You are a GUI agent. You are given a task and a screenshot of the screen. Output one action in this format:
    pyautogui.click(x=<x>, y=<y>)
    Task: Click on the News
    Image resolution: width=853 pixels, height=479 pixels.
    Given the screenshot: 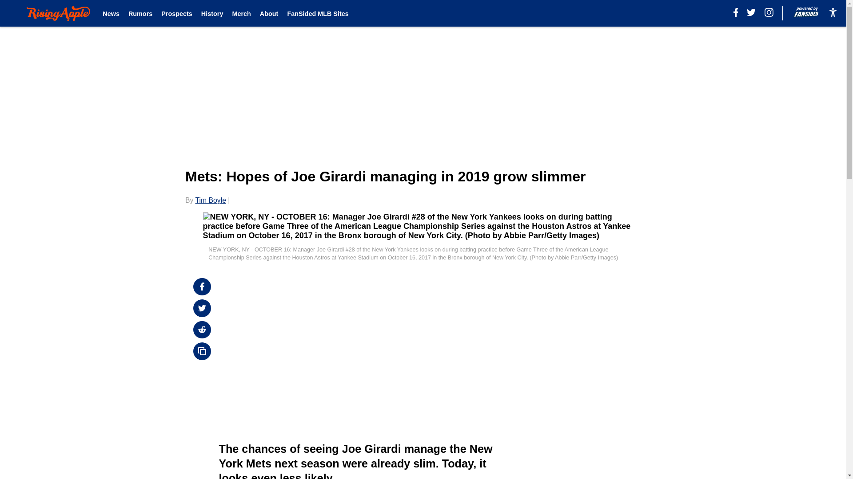 What is the action you would take?
    pyautogui.click(x=111, y=13)
    